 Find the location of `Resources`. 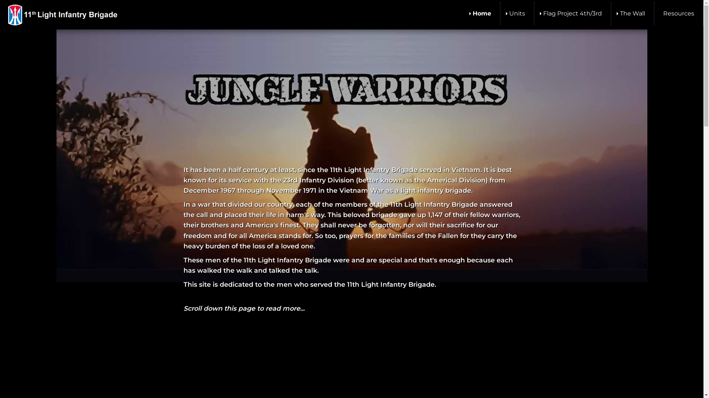

Resources is located at coordinates (679, 14).